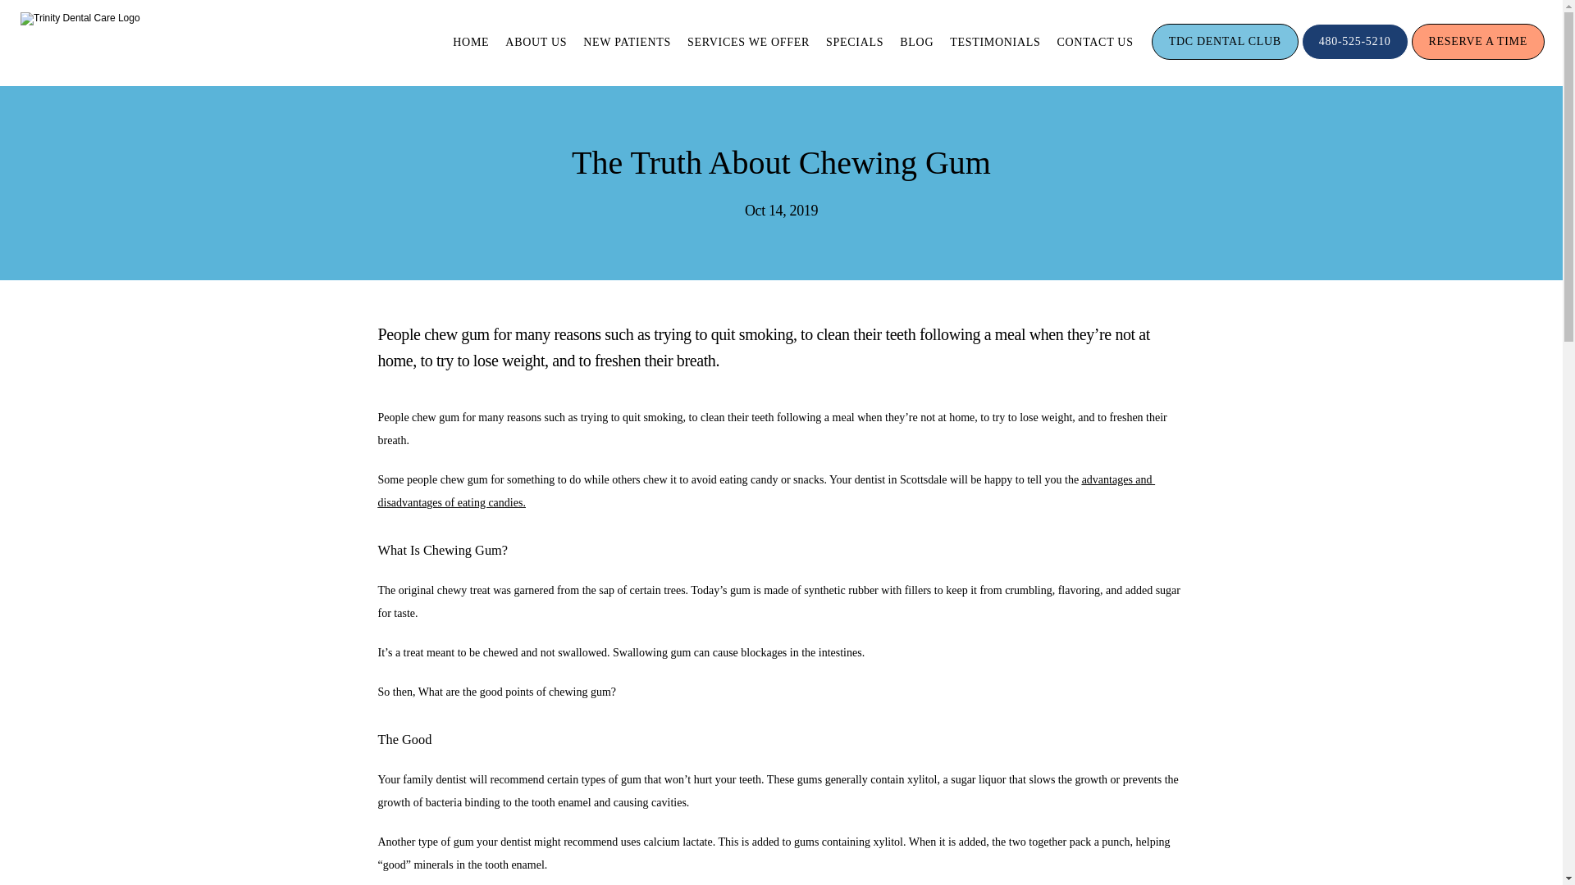 The height and width of the screenshot is (885, 1575). I want to click on CONTACT US, so click(1094, 43).